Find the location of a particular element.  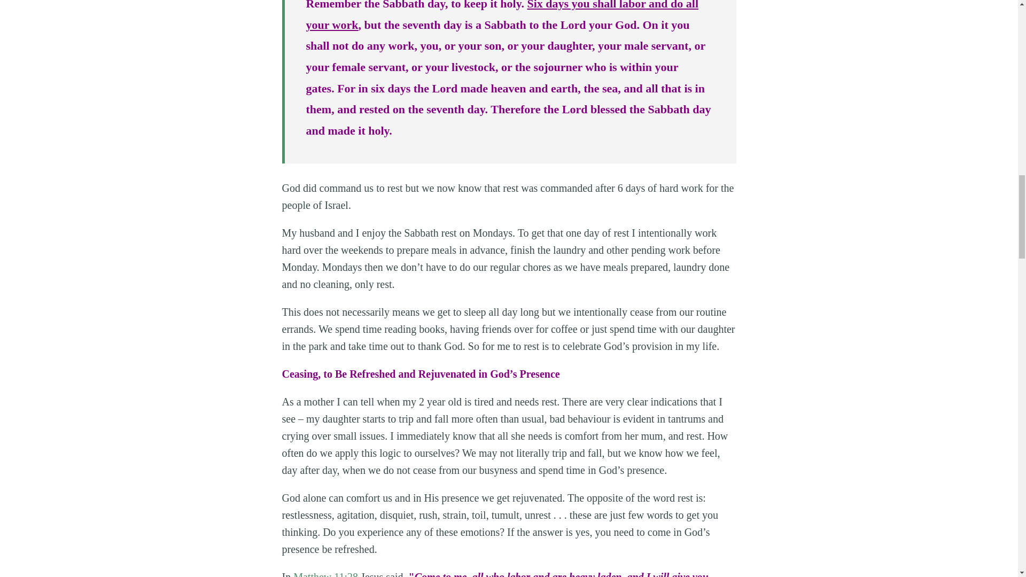

Matthew 11:28 is located at coordinates (326, 574).